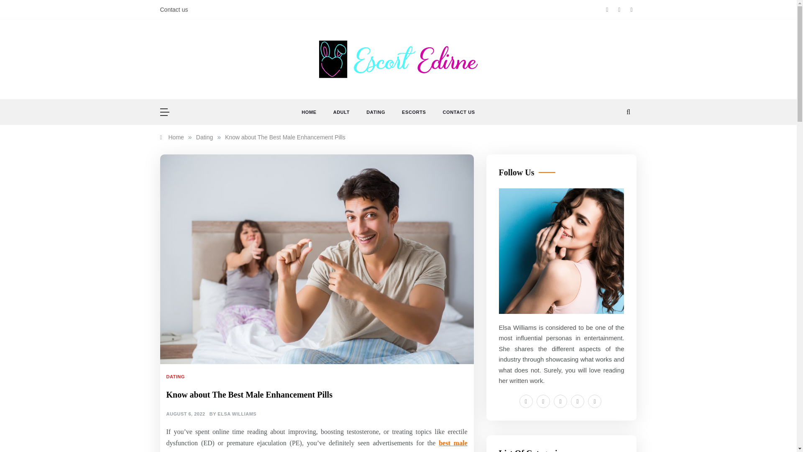  I want to click on ESCORT EDIRNE, so click(369, 85).